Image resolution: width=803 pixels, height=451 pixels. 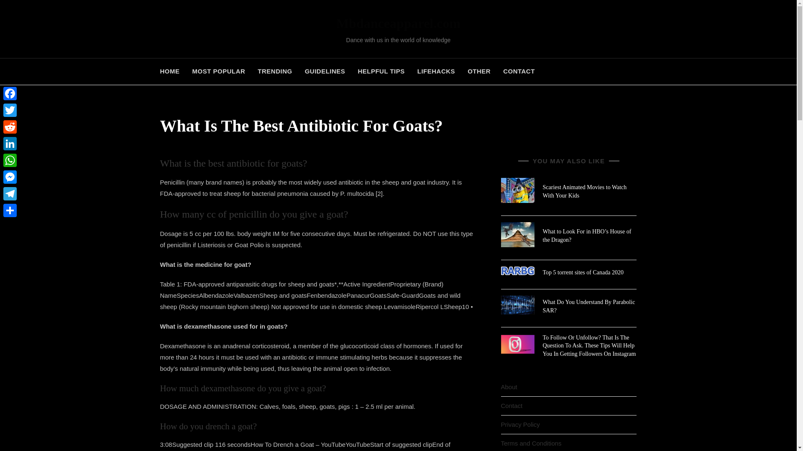 What do you see at coordinates (479, 72) in the screenshot?
I see `OTHER` at bounding box center [479, 72].